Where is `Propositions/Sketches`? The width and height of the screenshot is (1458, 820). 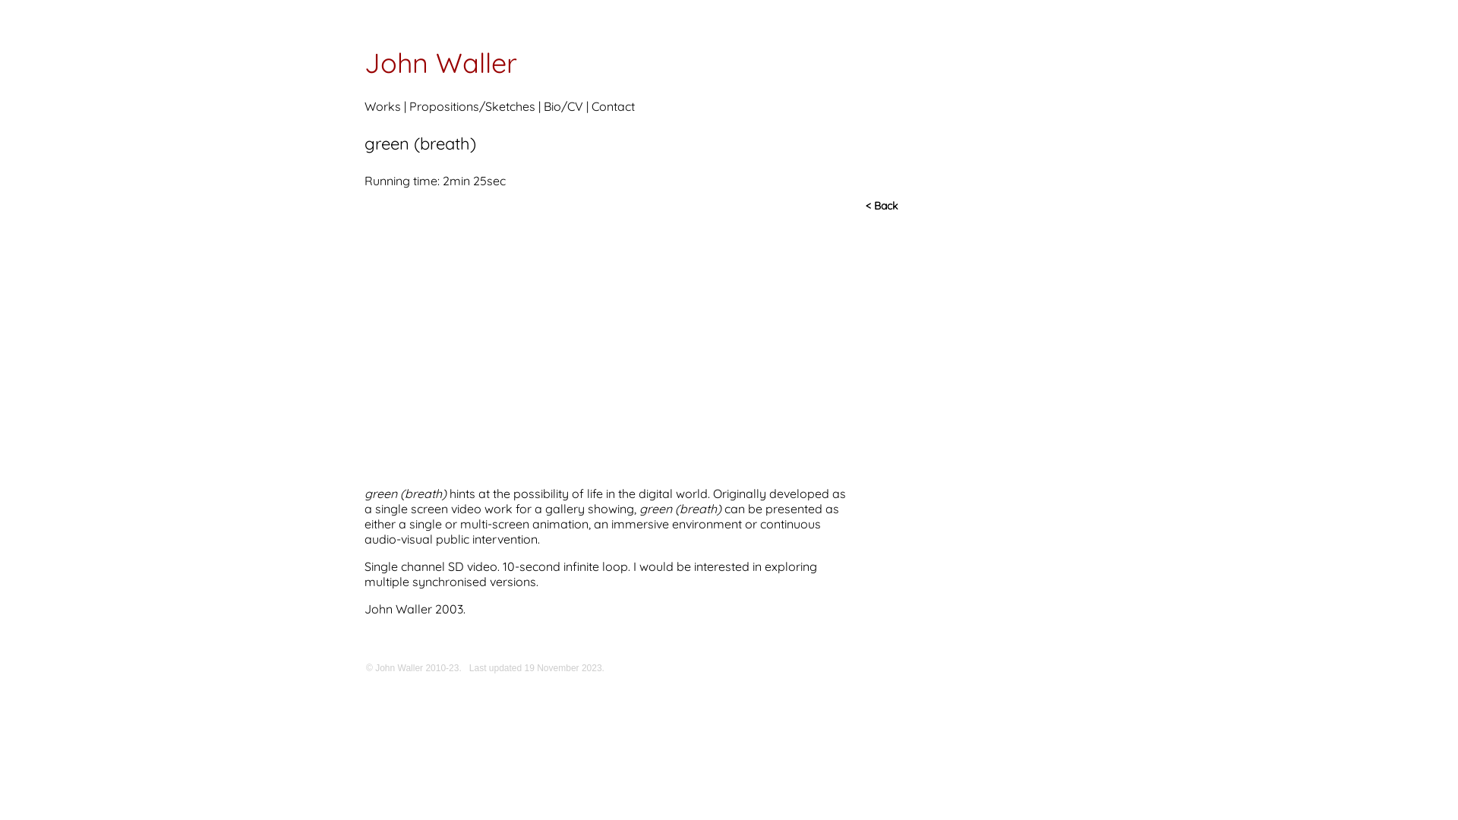 Propositions/Sketches is located at coordinates (472, 106).